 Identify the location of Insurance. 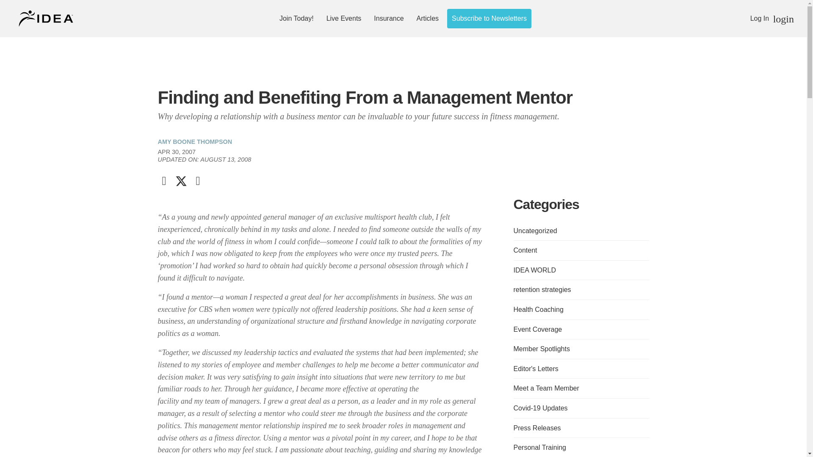
(389, 18).